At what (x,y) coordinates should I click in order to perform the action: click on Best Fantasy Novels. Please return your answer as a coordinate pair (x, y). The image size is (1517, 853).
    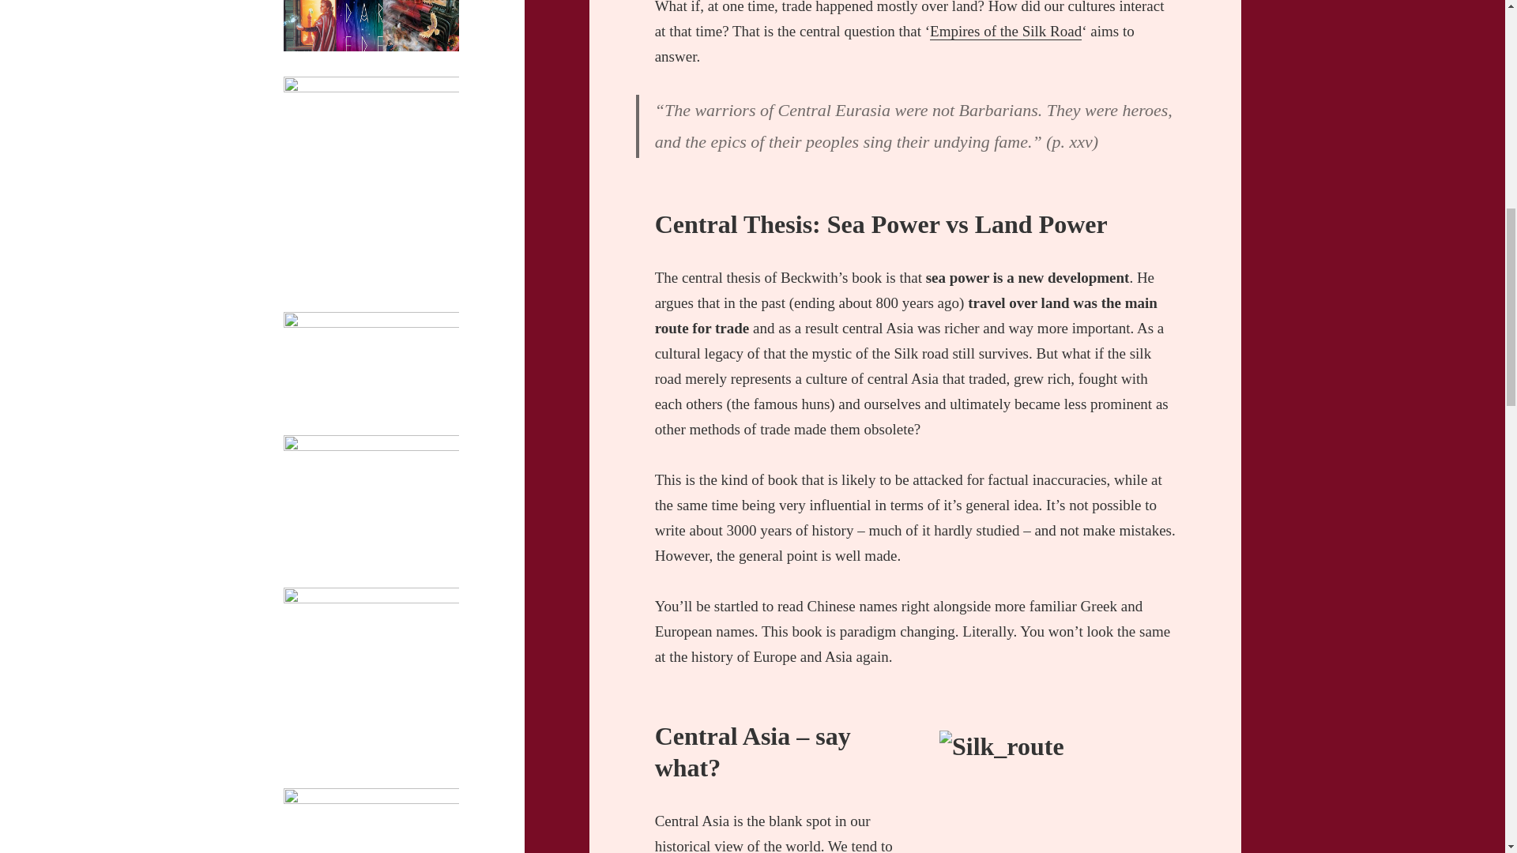
    Looking at the image, I should click on (336, 60).